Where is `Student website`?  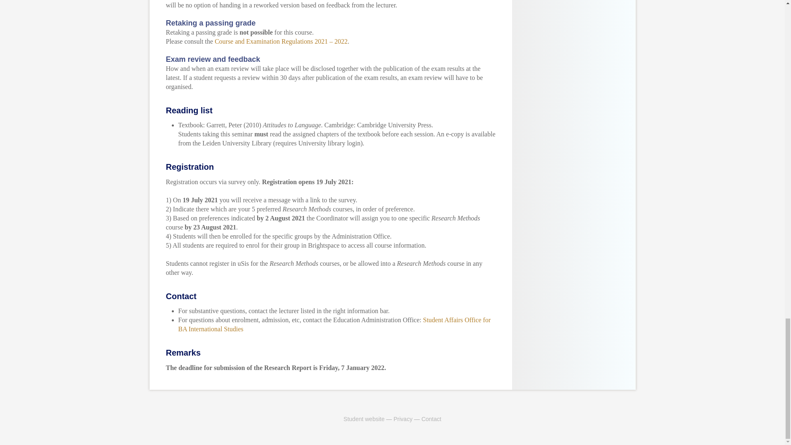
Student website is located at coordinates (364, 419).